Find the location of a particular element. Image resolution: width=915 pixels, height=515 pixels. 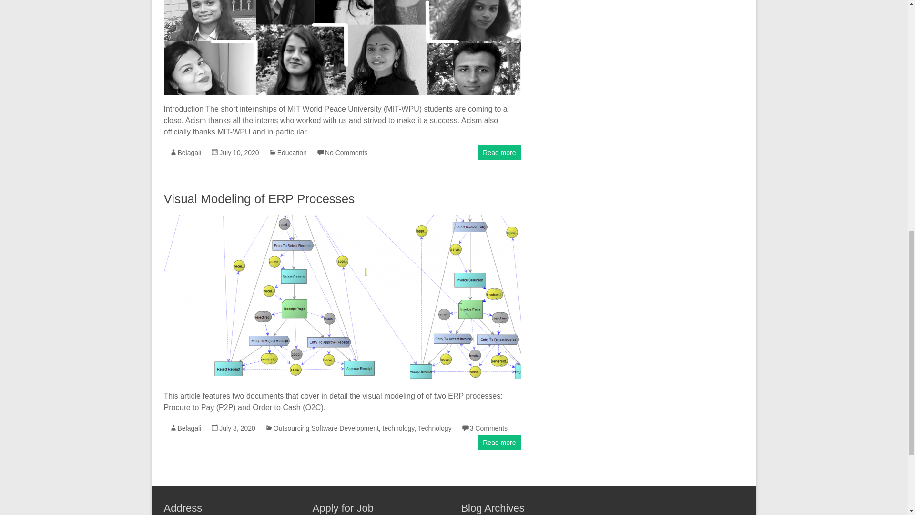

10:26 am is located at coordinates (239, 153).